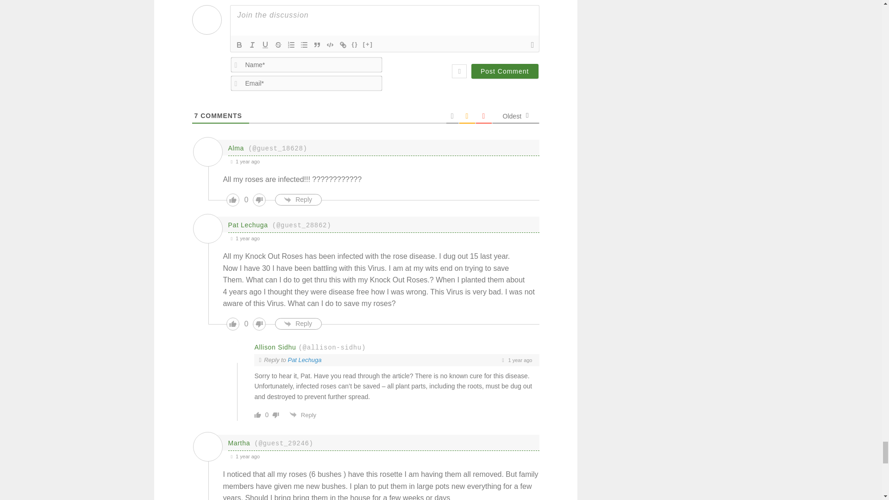 This screenshot has height=500, width=889. I want to click on Italic, so click(252, 45).